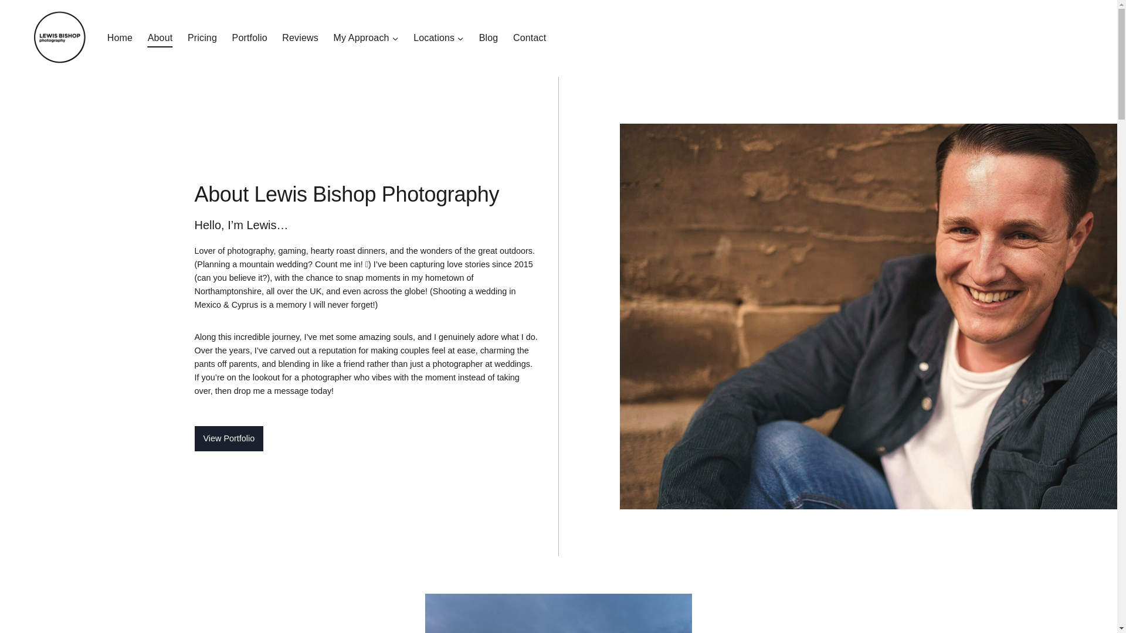  Describe the element at coordinates (249, 38) in the screenshot. I see `Portfolio` at that location.